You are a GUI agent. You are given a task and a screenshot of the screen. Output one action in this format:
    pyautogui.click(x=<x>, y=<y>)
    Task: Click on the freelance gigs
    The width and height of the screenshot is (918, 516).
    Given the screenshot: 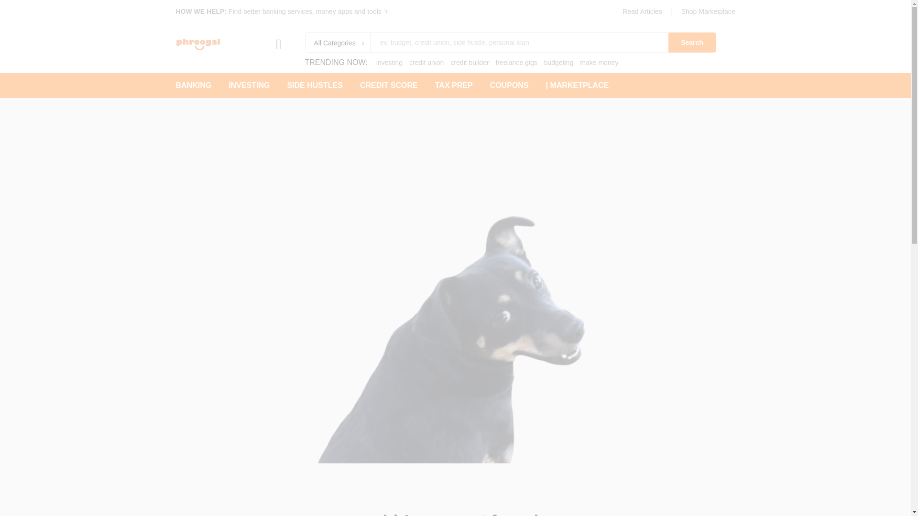 What is the action you would take?
    pyautogui.click(x=516, y=63)
    